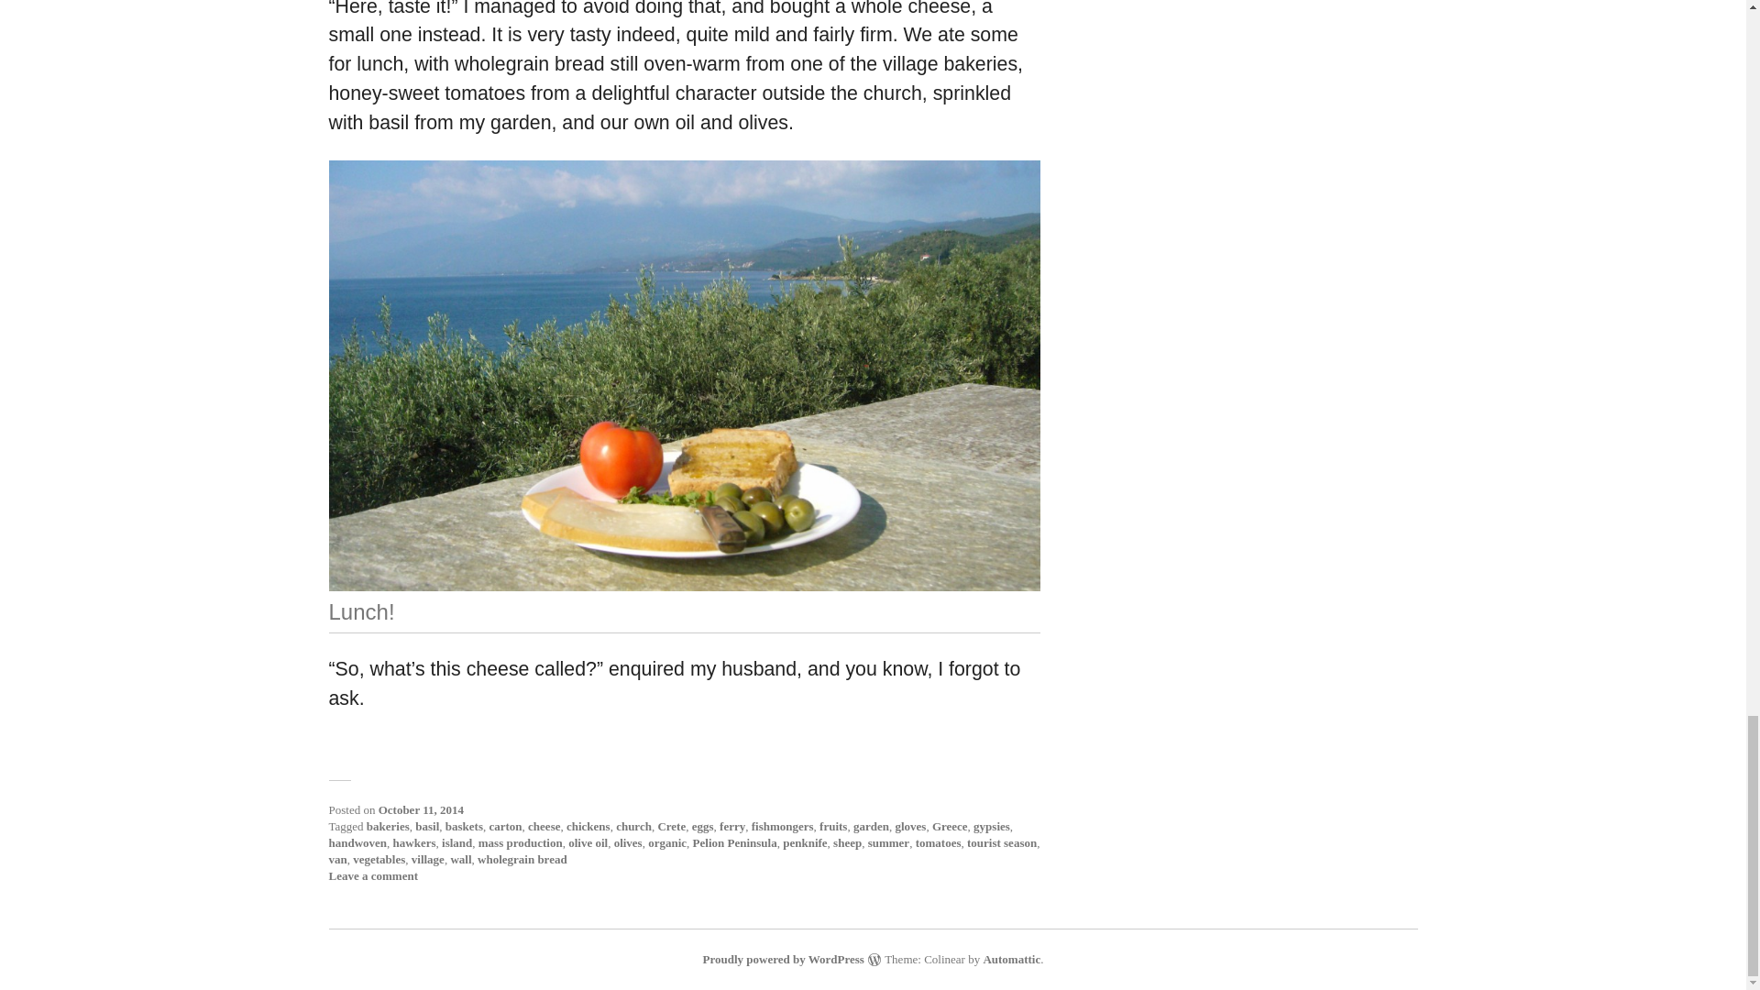 The height and width of the screenshot is (990, 1760). What do you see at coordinates (671, 827) in the screenshot?
I see `Crete` at bounding box center [671, 827].